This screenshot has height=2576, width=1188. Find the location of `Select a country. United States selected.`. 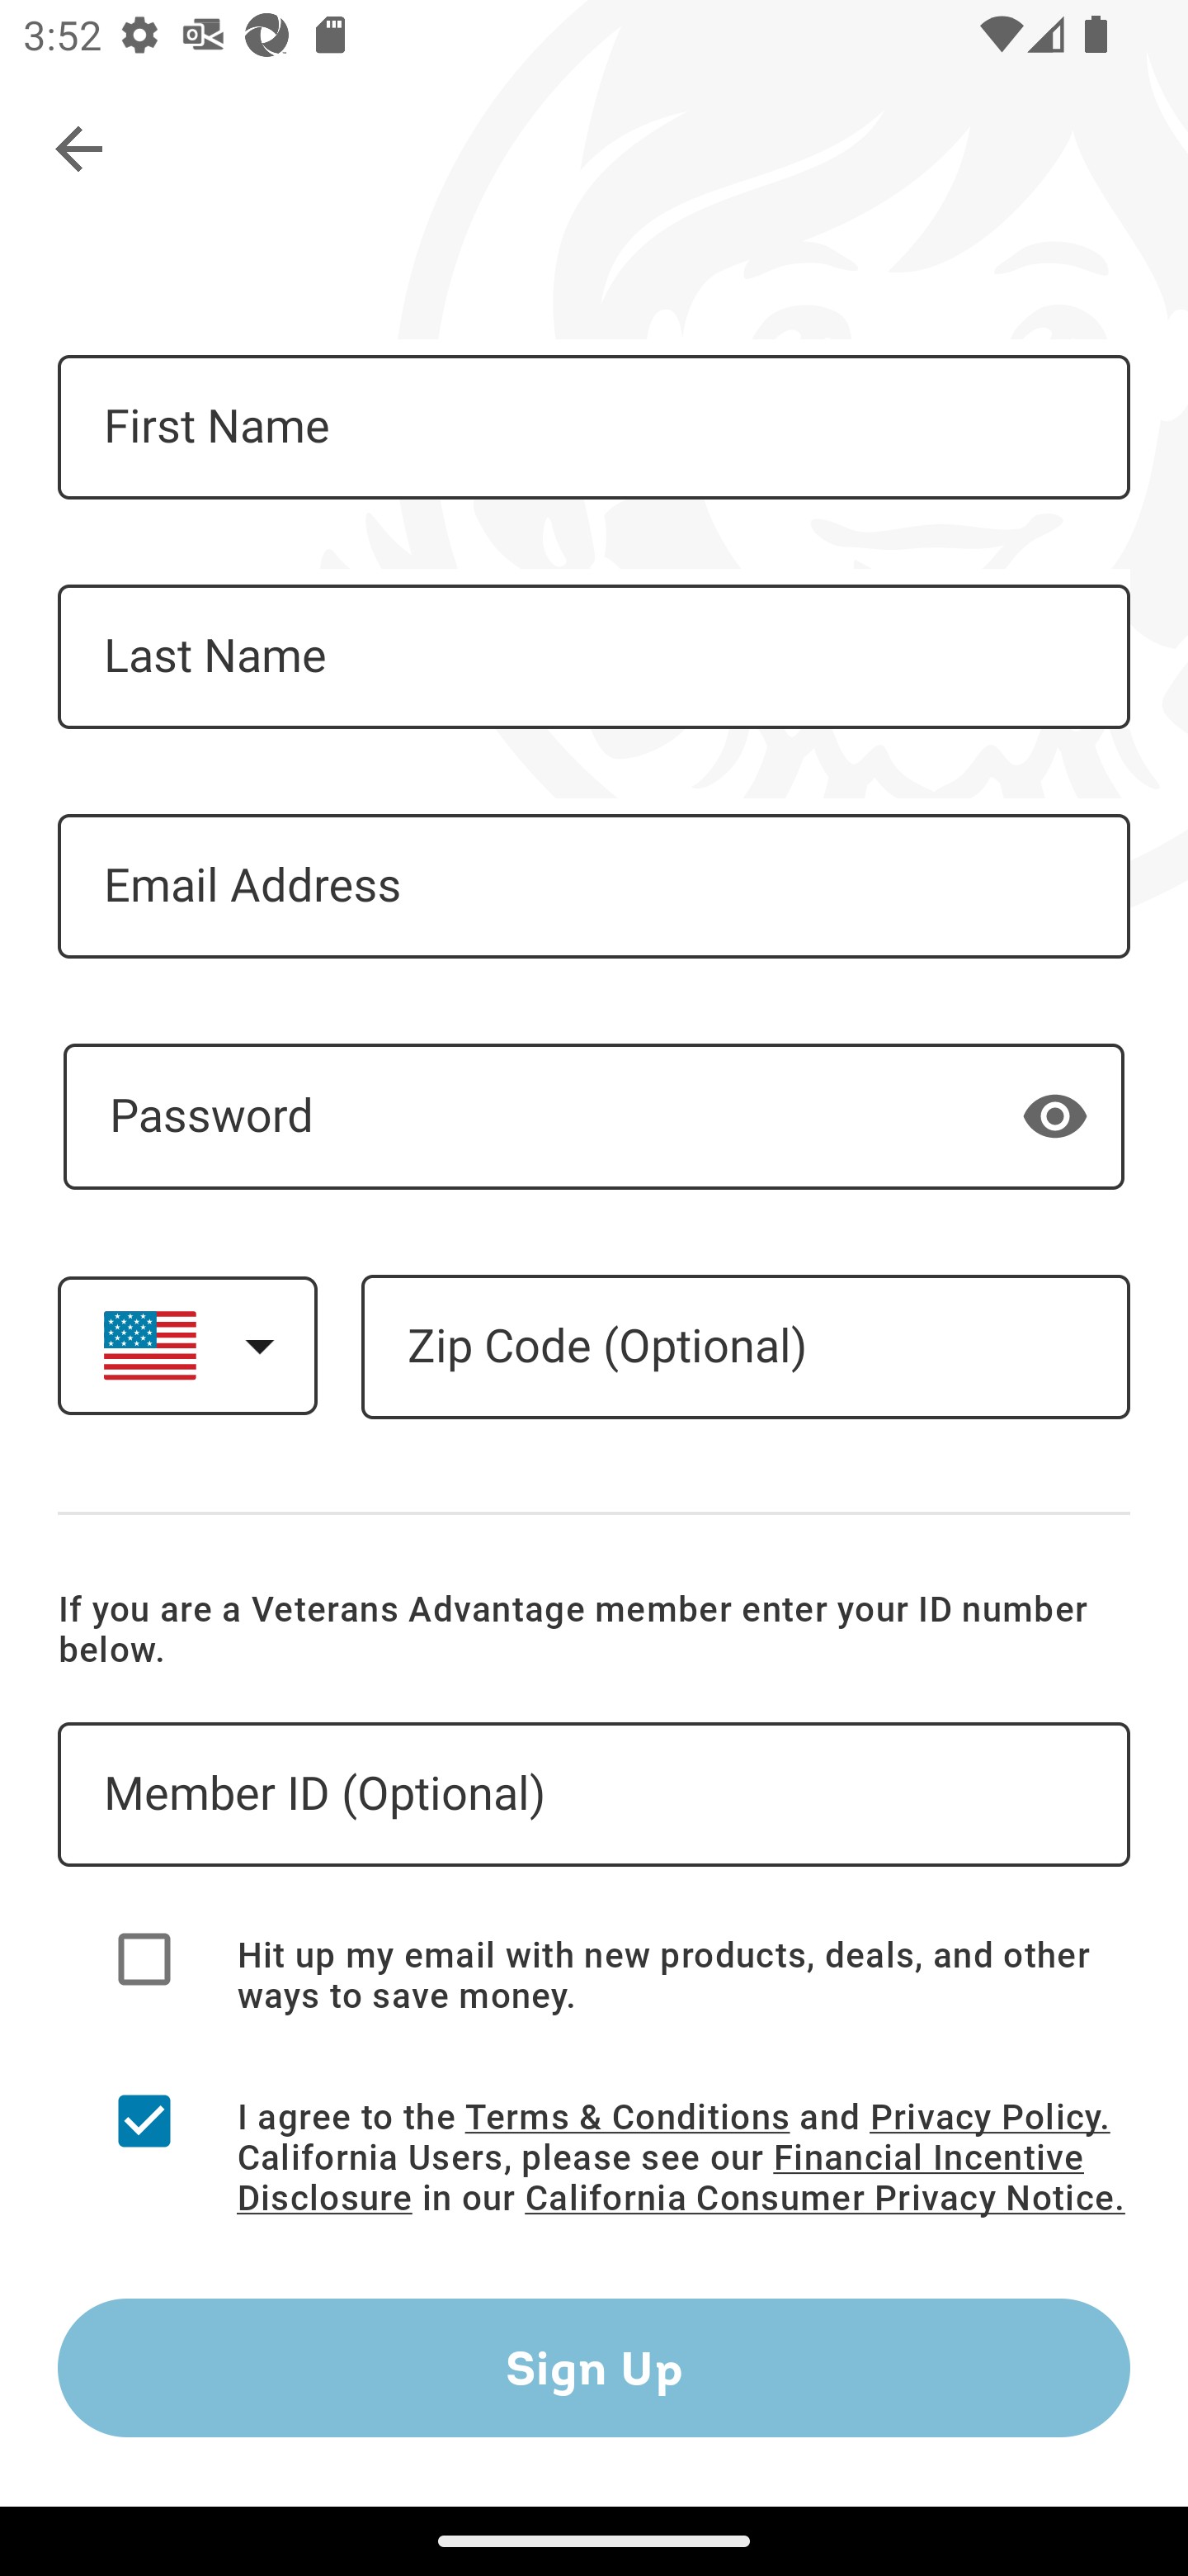

Select a country. United States selected. is located at coordinates (187, 1346).